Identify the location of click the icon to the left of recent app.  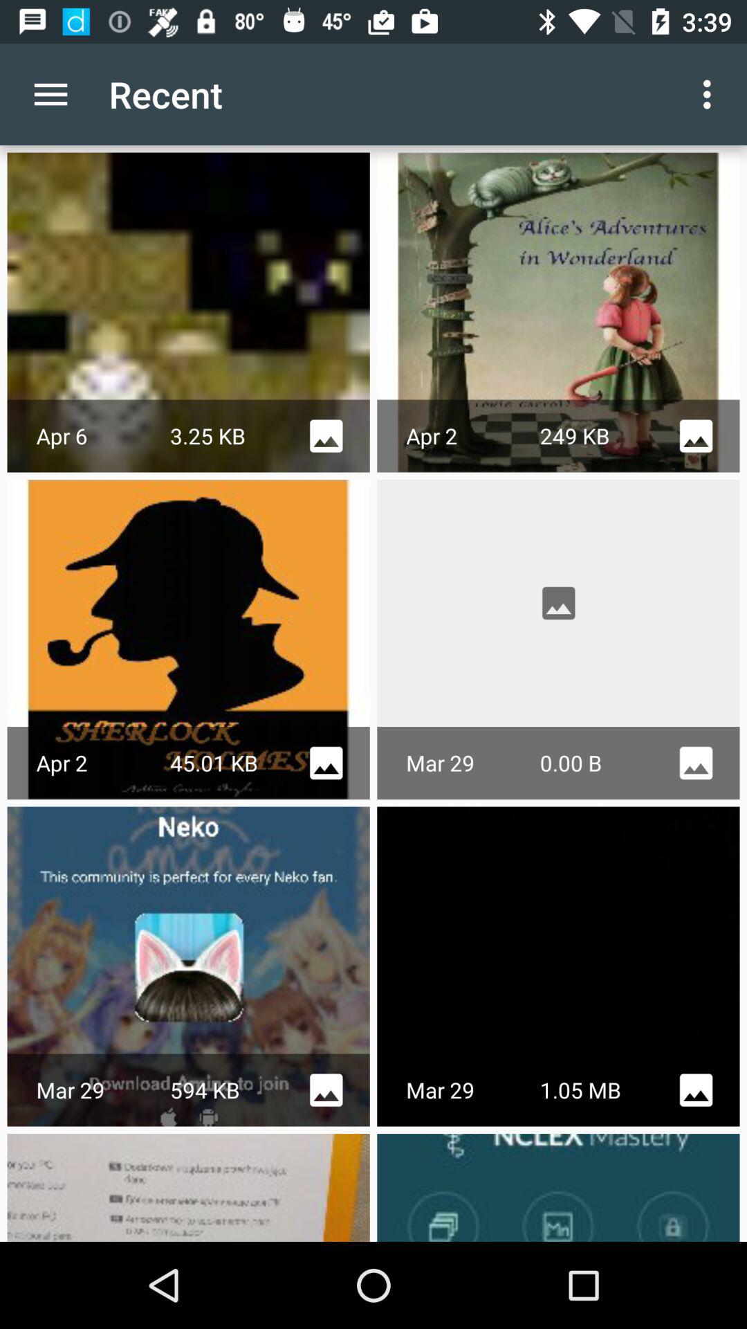
(50, 94).